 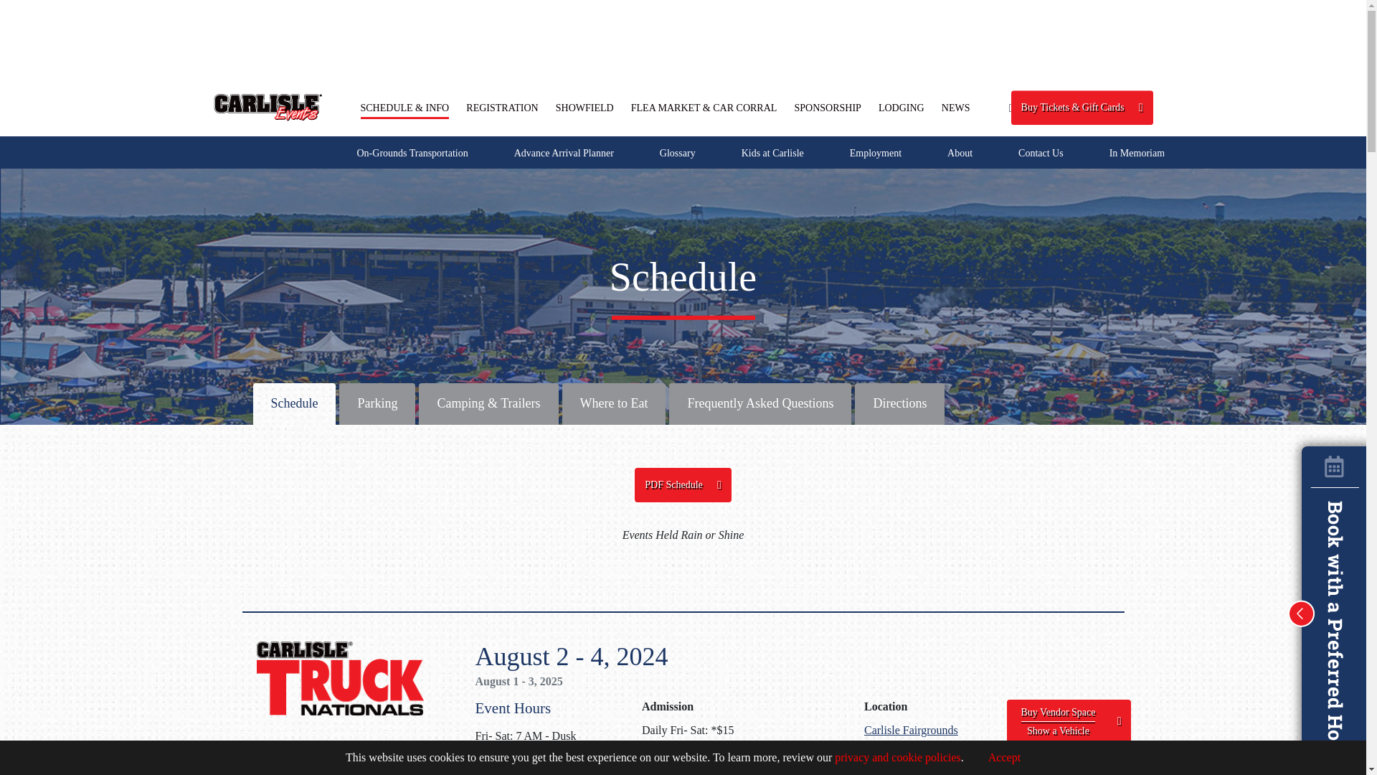 I want to click on REGISTRATION, so click(x=502, y=109).